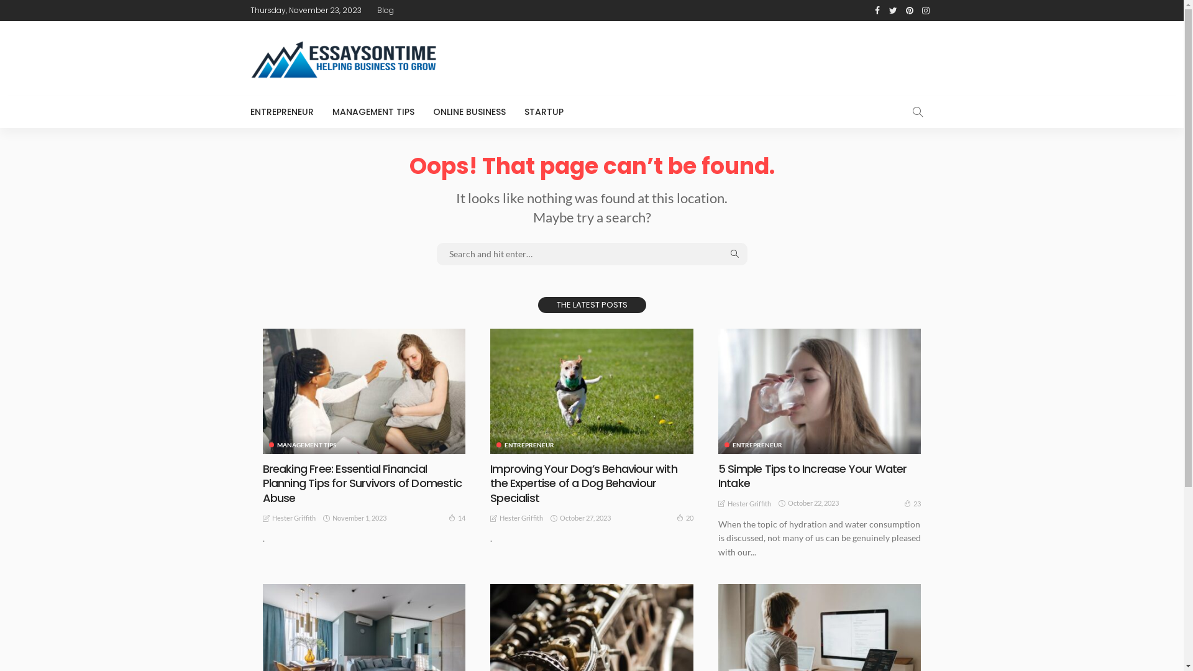 This screenshot has width=1193, height=671. Describe the element at coordinates (753, 445) in the screenshot. I see `ENTREPRENEUR` at that location.